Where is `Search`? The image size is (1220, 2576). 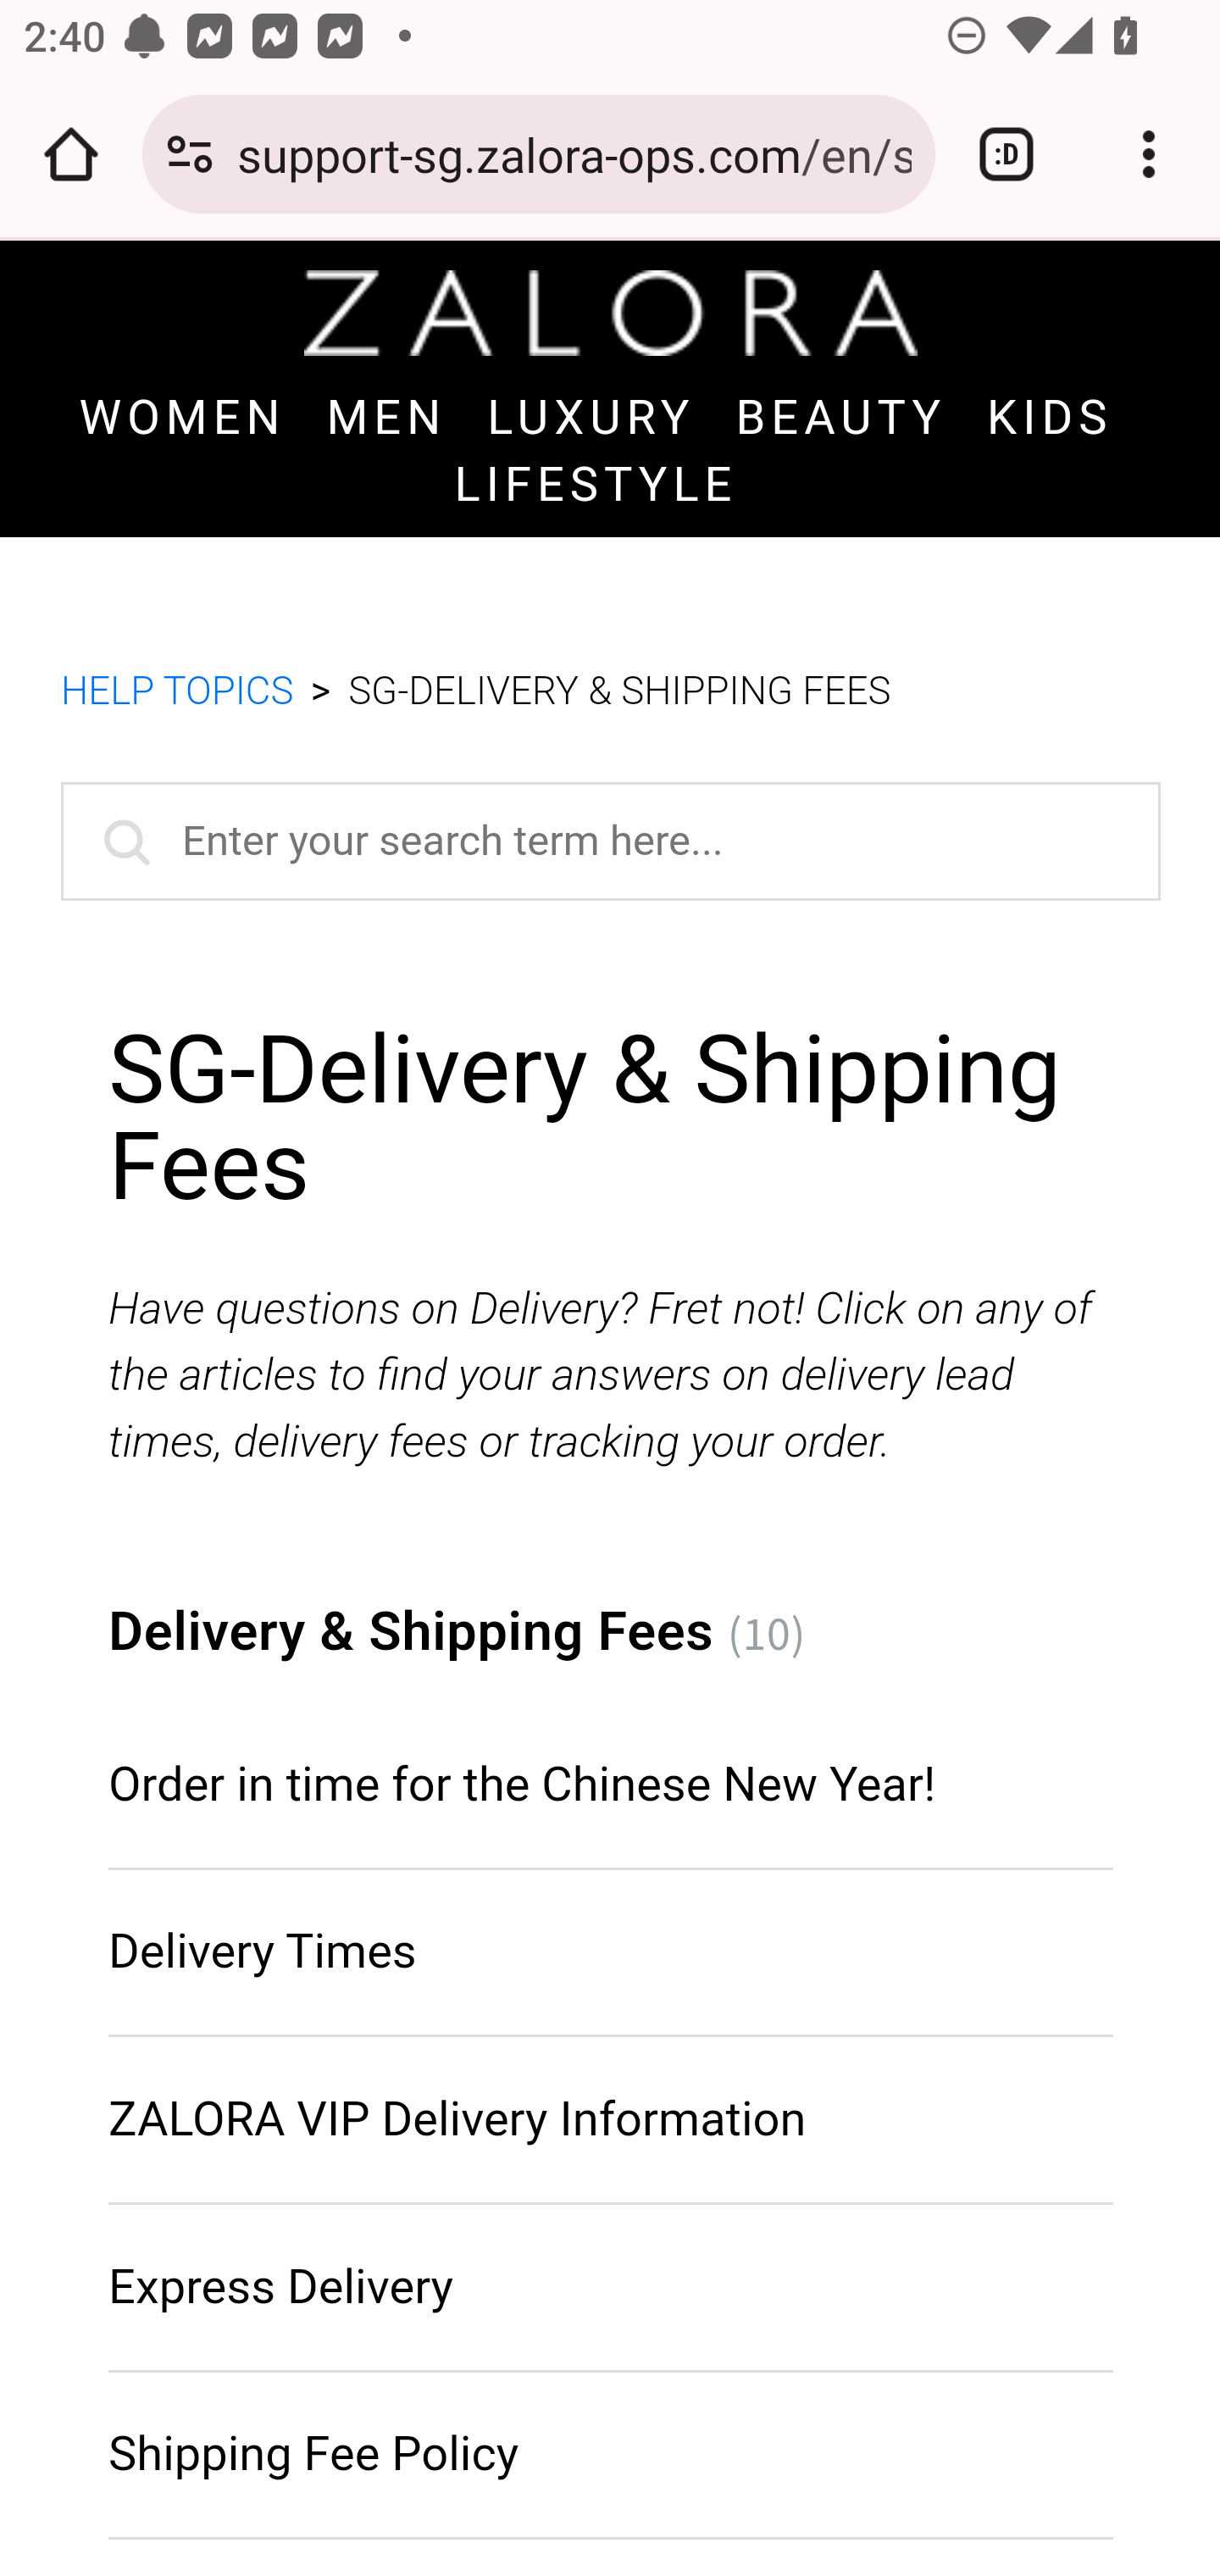
Search is located at coordinates (120, 841).